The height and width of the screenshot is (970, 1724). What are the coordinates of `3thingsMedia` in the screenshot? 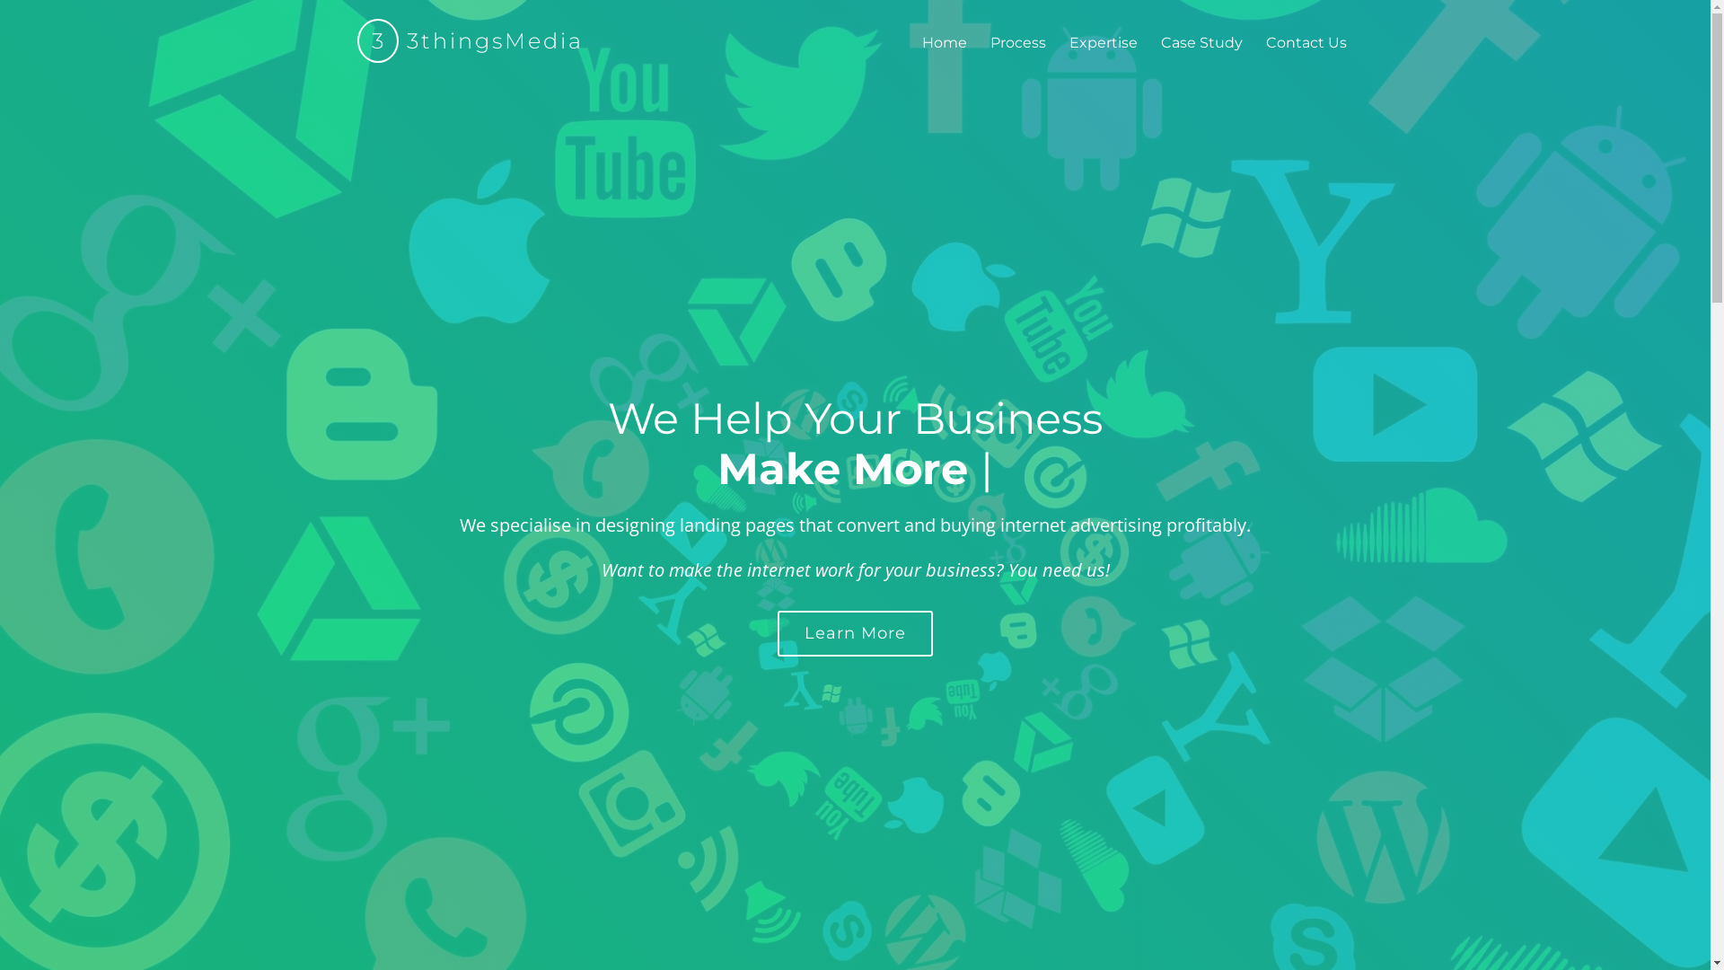 It's located at (491, 41).